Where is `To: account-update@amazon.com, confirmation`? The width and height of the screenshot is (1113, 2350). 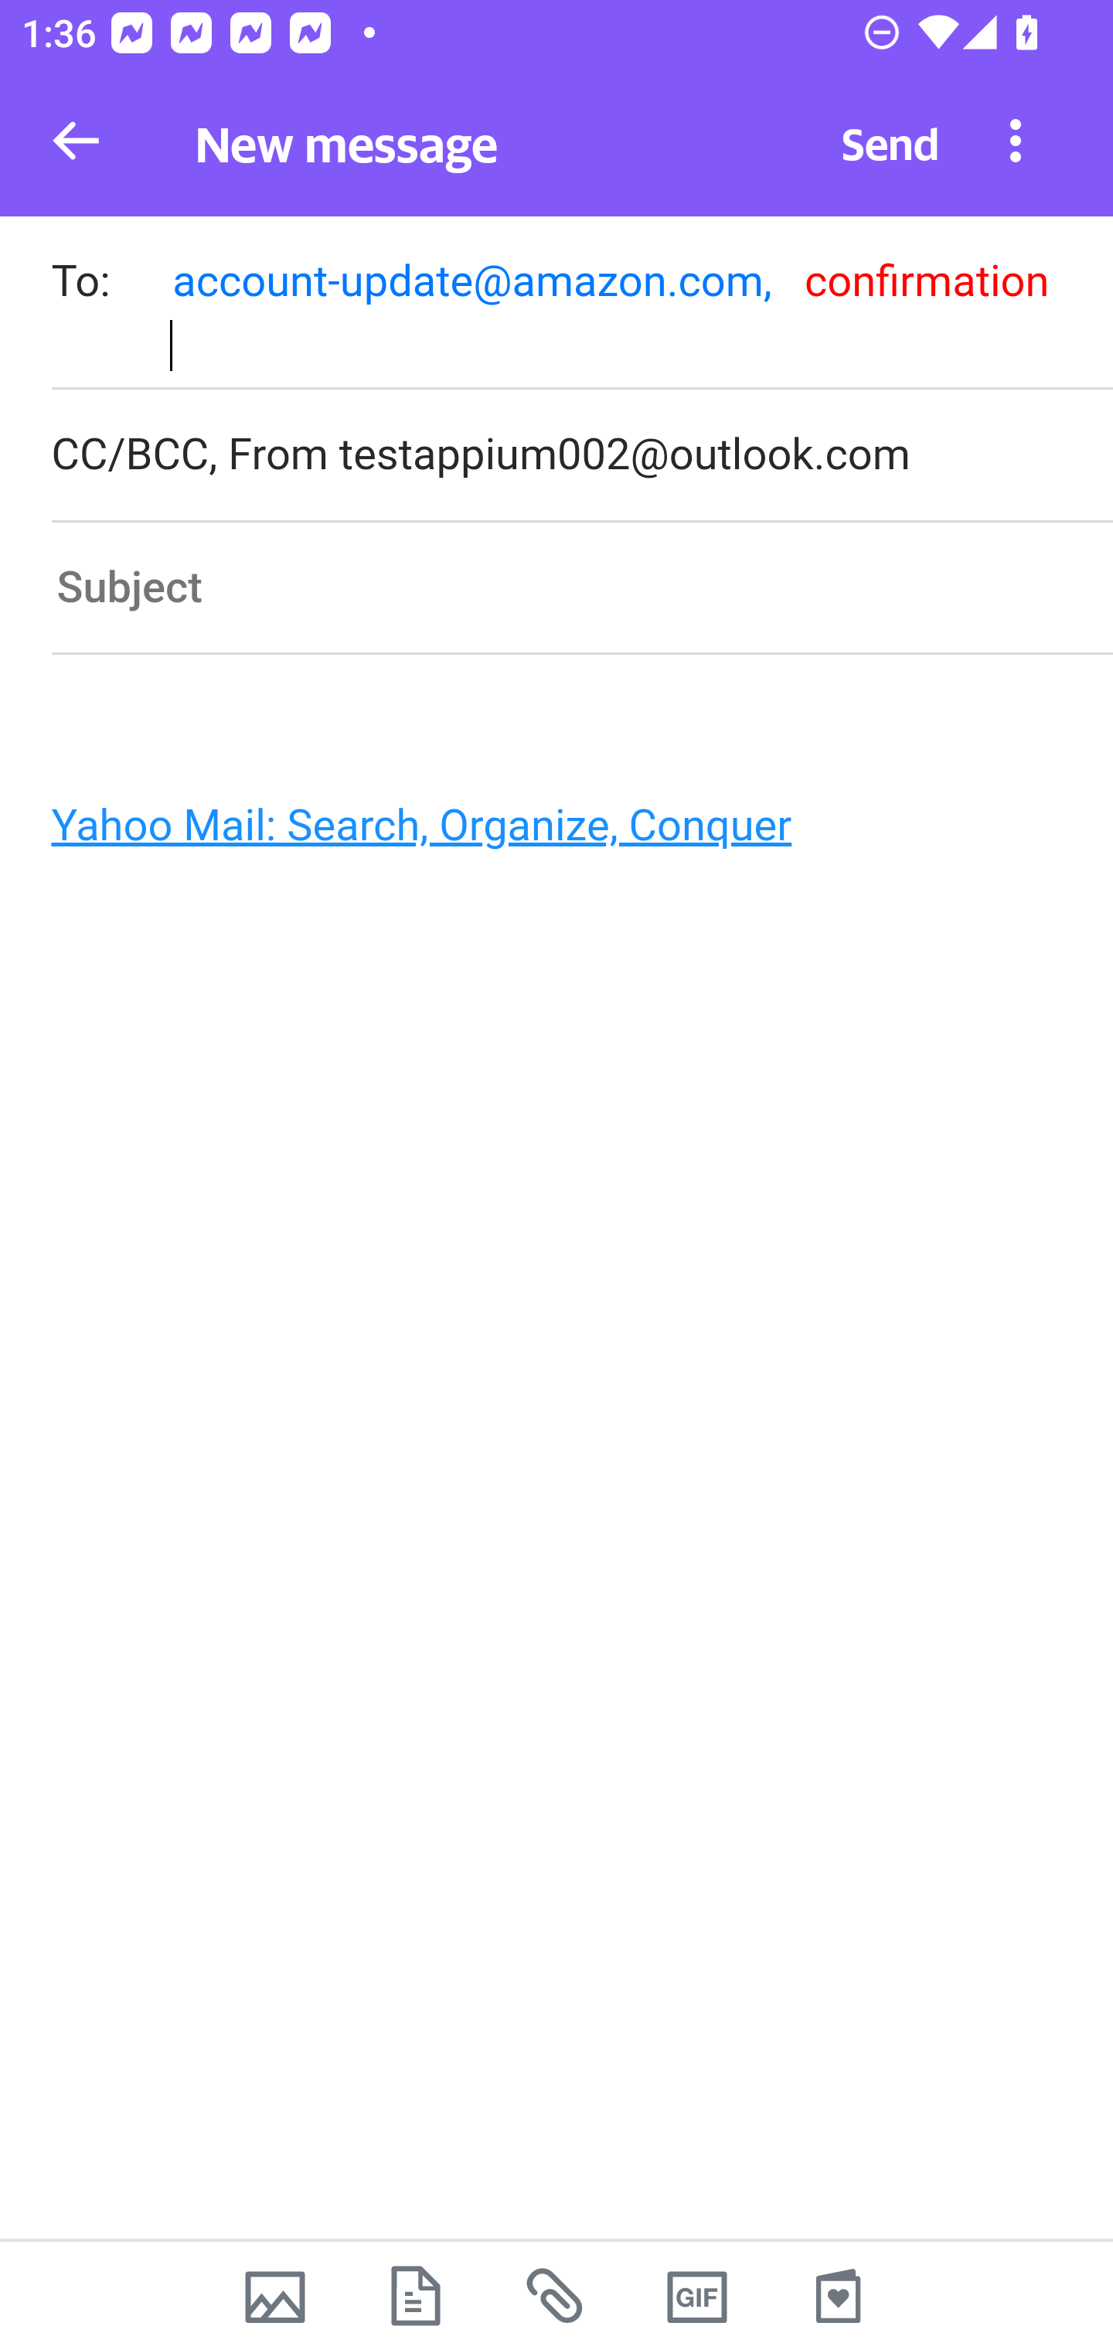 To: account-update@amazon.com, confirmation is located at coordinates (581, 303).